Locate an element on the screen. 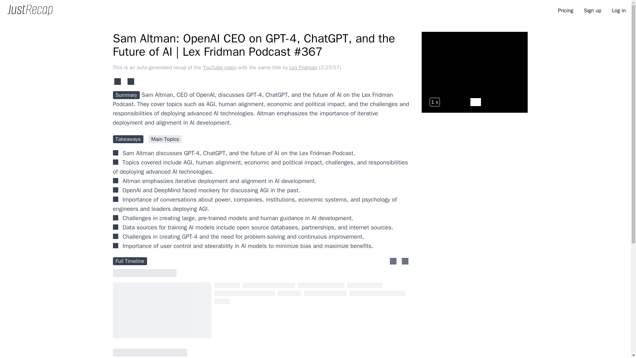  Sign up is located at coordinates (592, 11).